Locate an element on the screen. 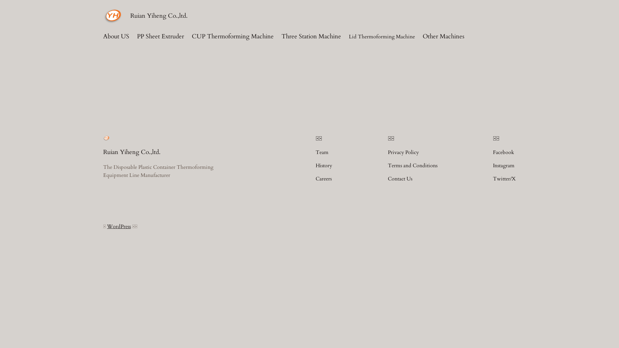  PP Sheet Extruder is located at coordinates (161, 37).